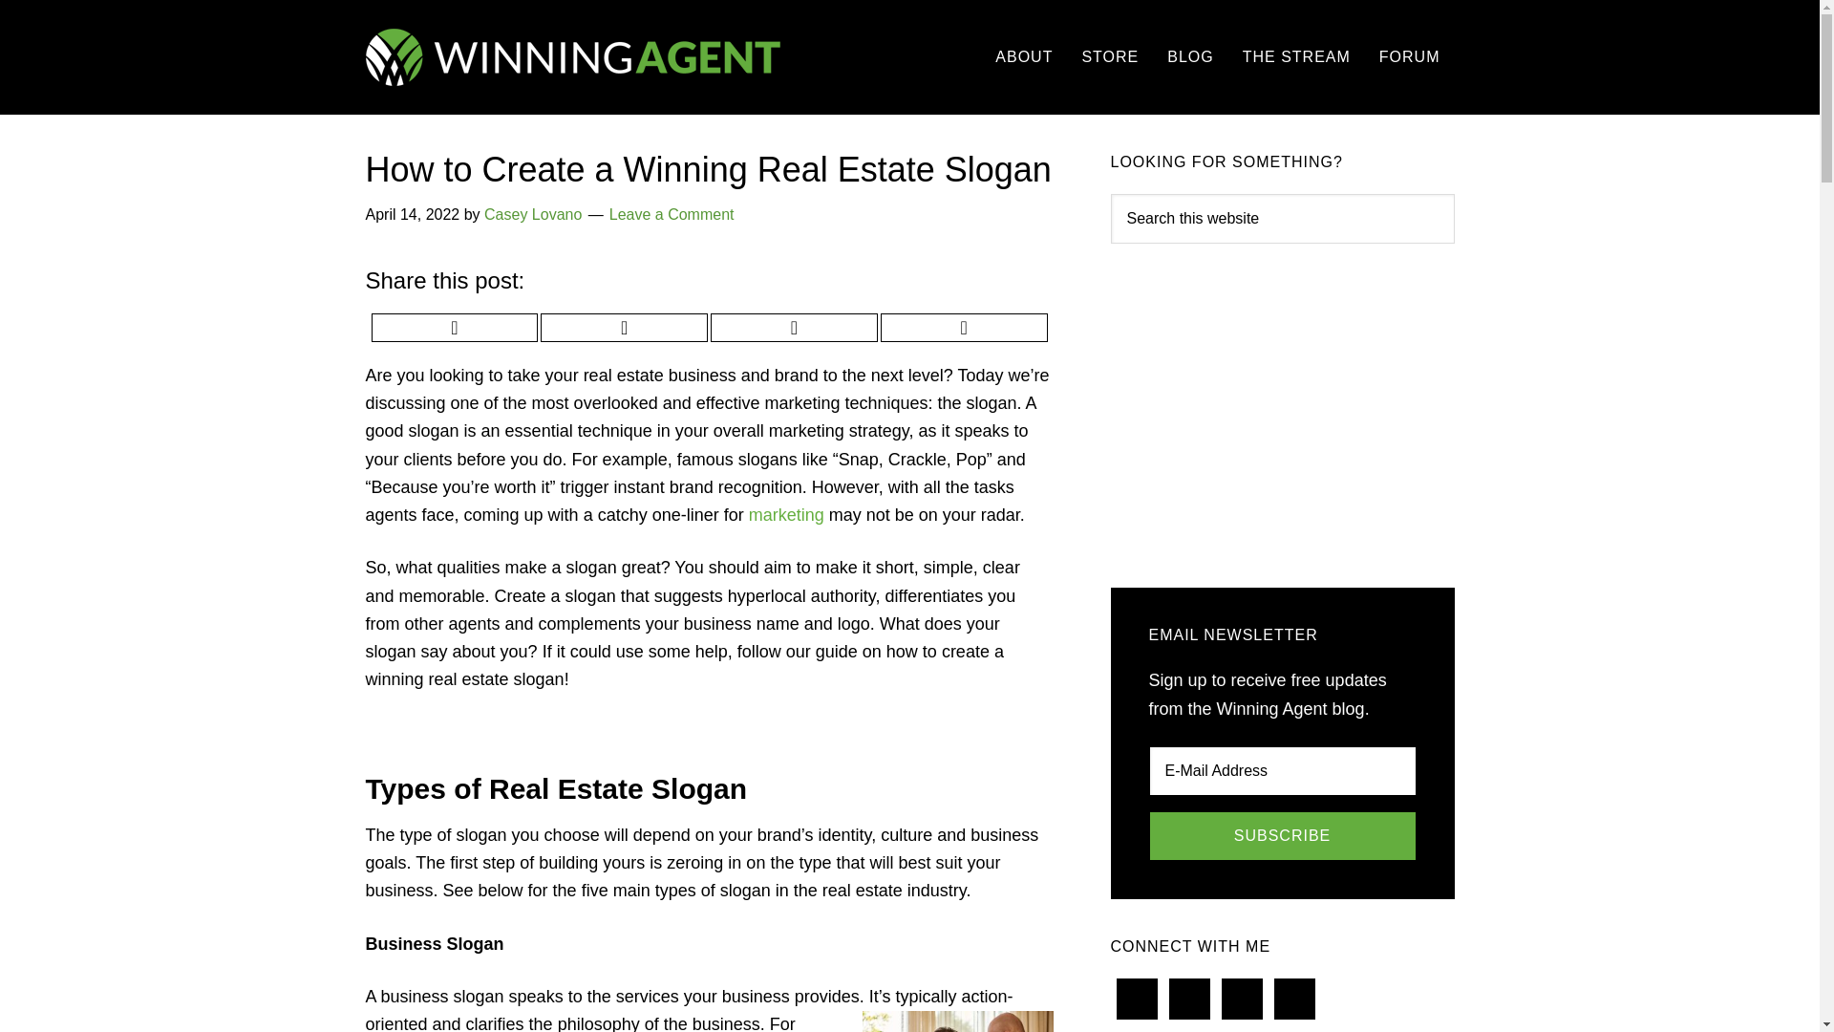  I want to click on marketing, so click(785, 514).